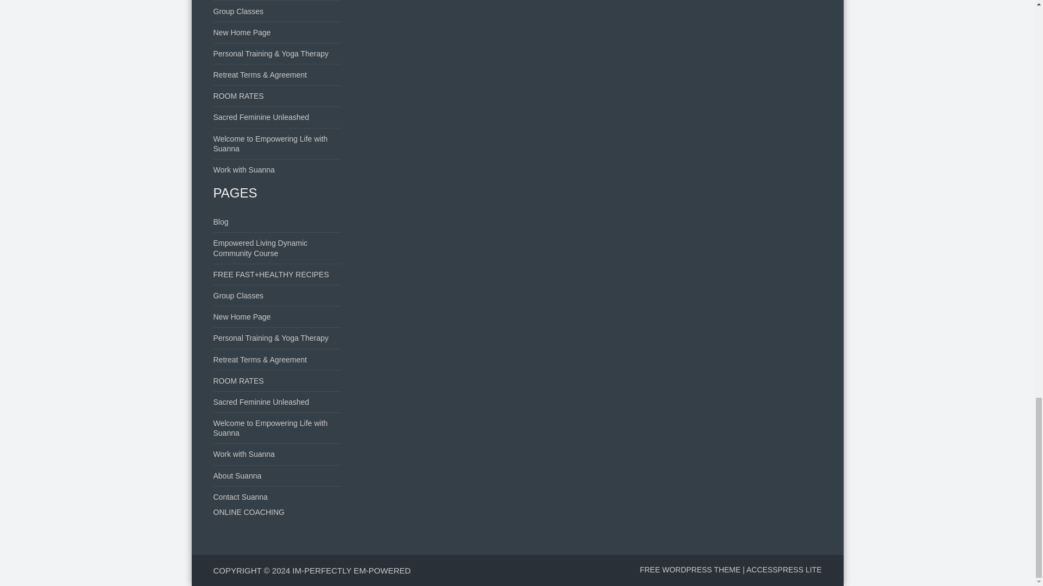  I want to click on Group Classes, so click(238, 295).